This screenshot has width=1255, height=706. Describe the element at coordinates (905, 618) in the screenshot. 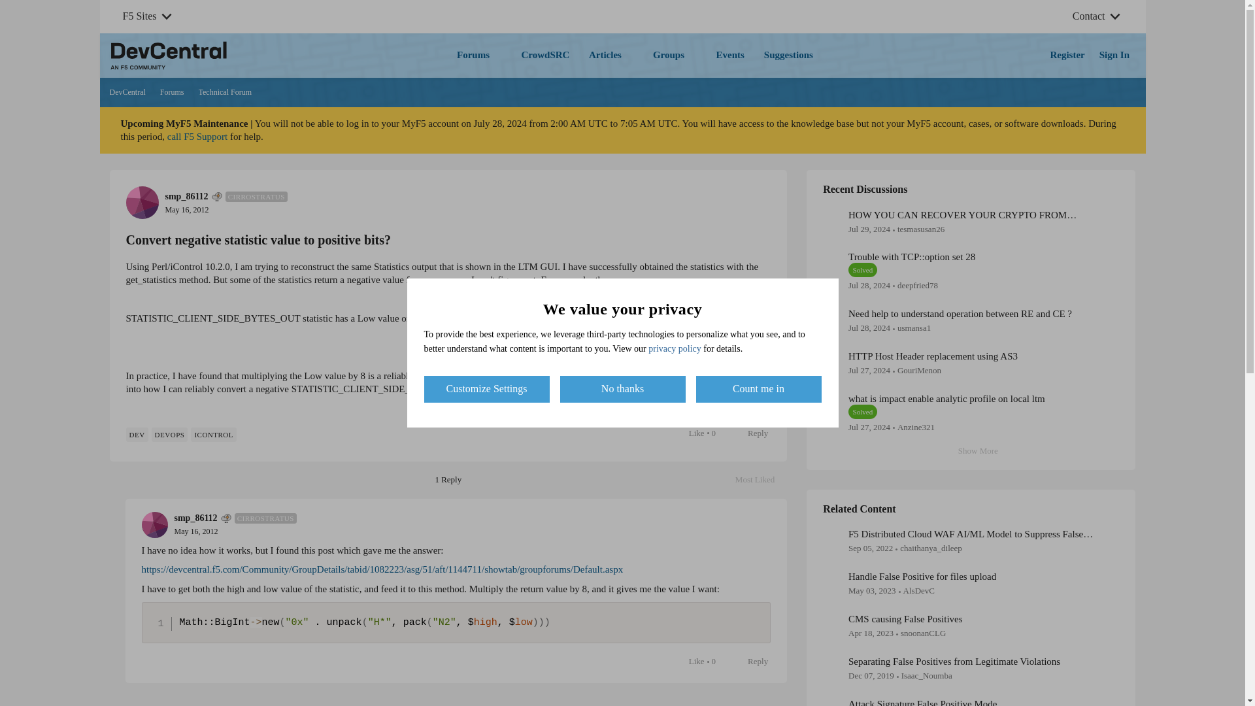

I see `CMS causing False Positives` at that location.